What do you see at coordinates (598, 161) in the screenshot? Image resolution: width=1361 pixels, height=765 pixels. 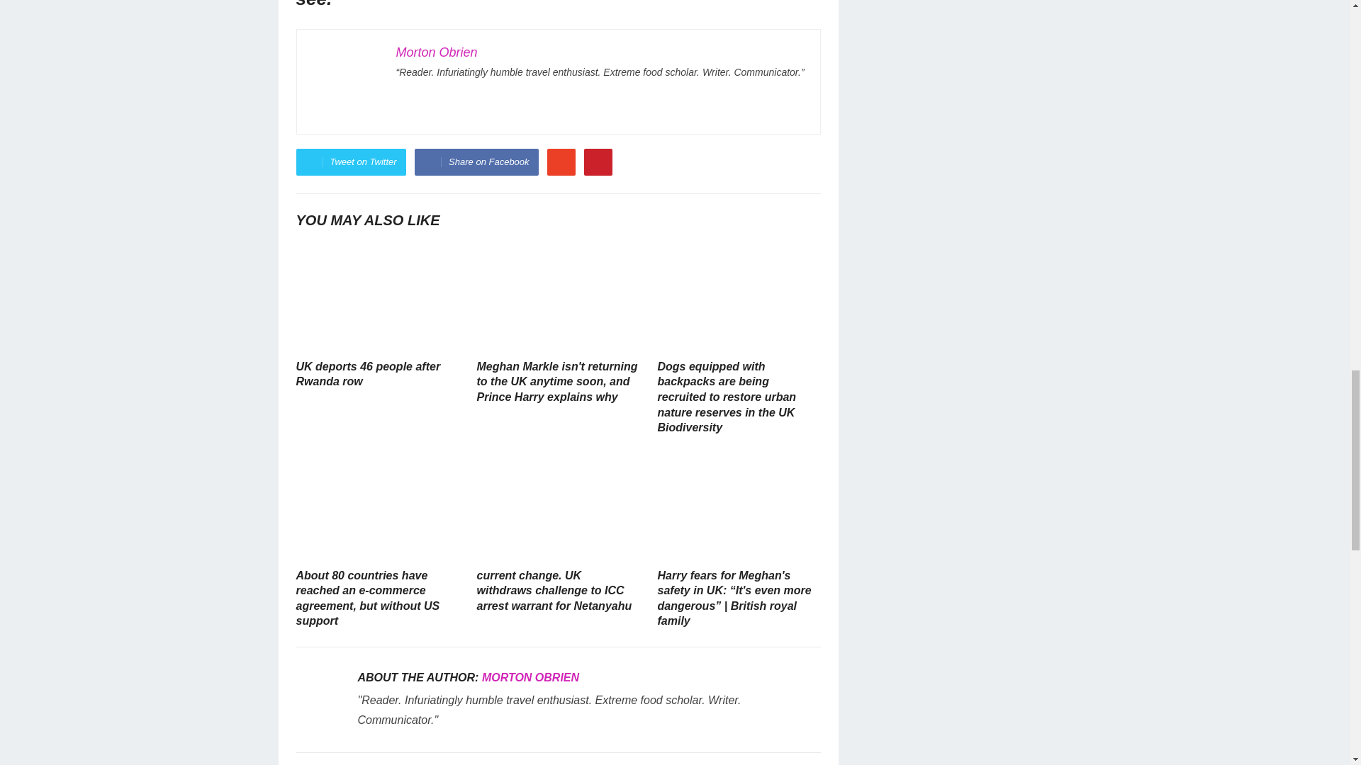 I see `Pinterest` at bounding box center [598, 161].